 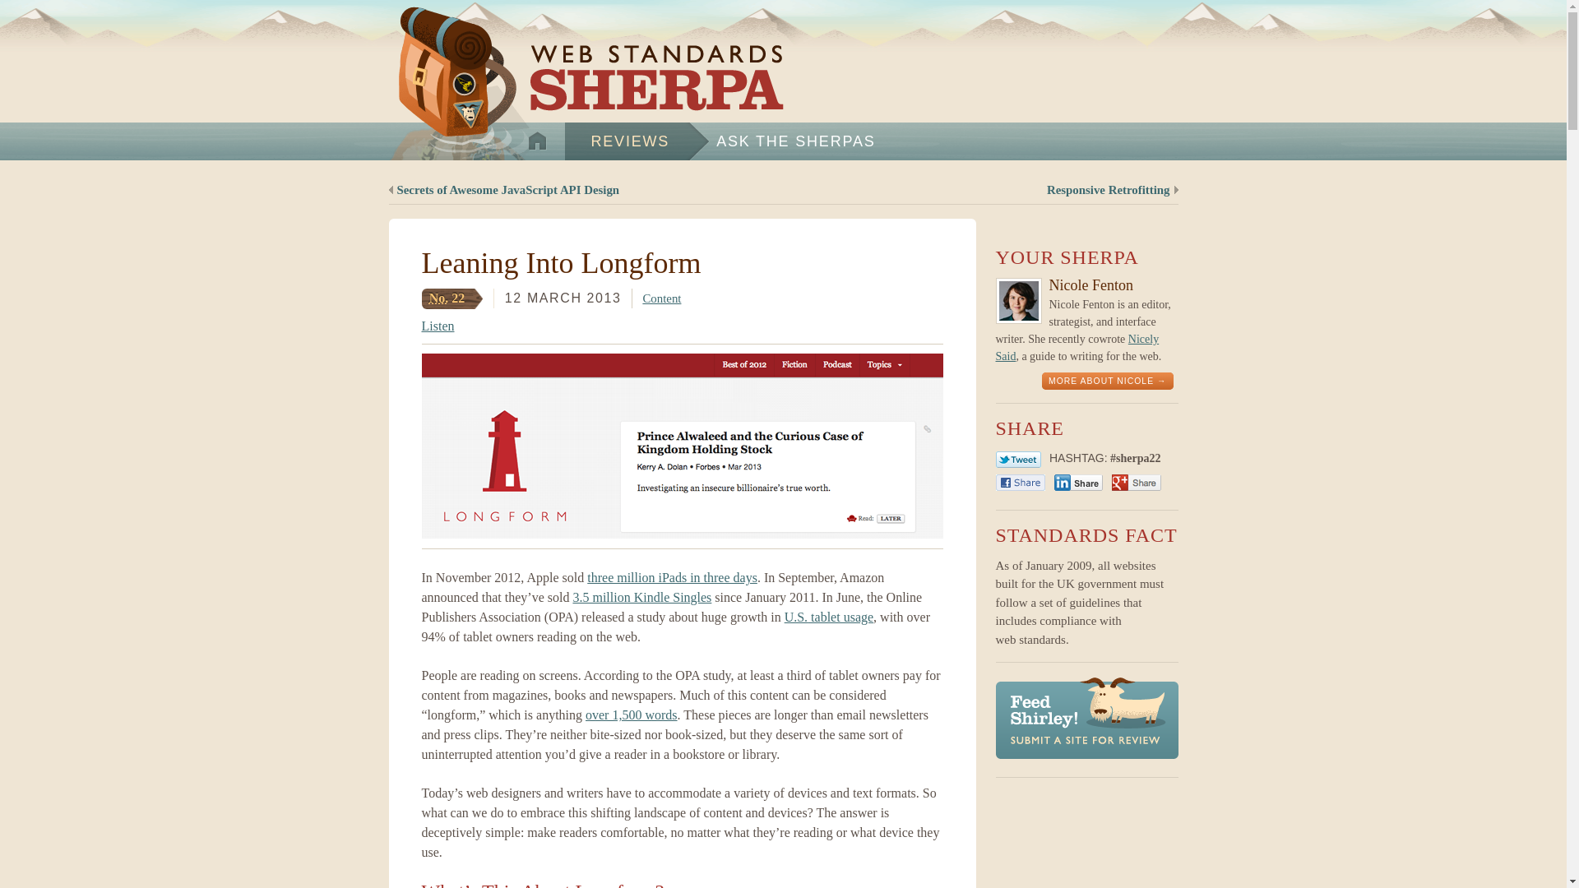 I want to click on Share on Facebook, so click(x=1019, y=482).